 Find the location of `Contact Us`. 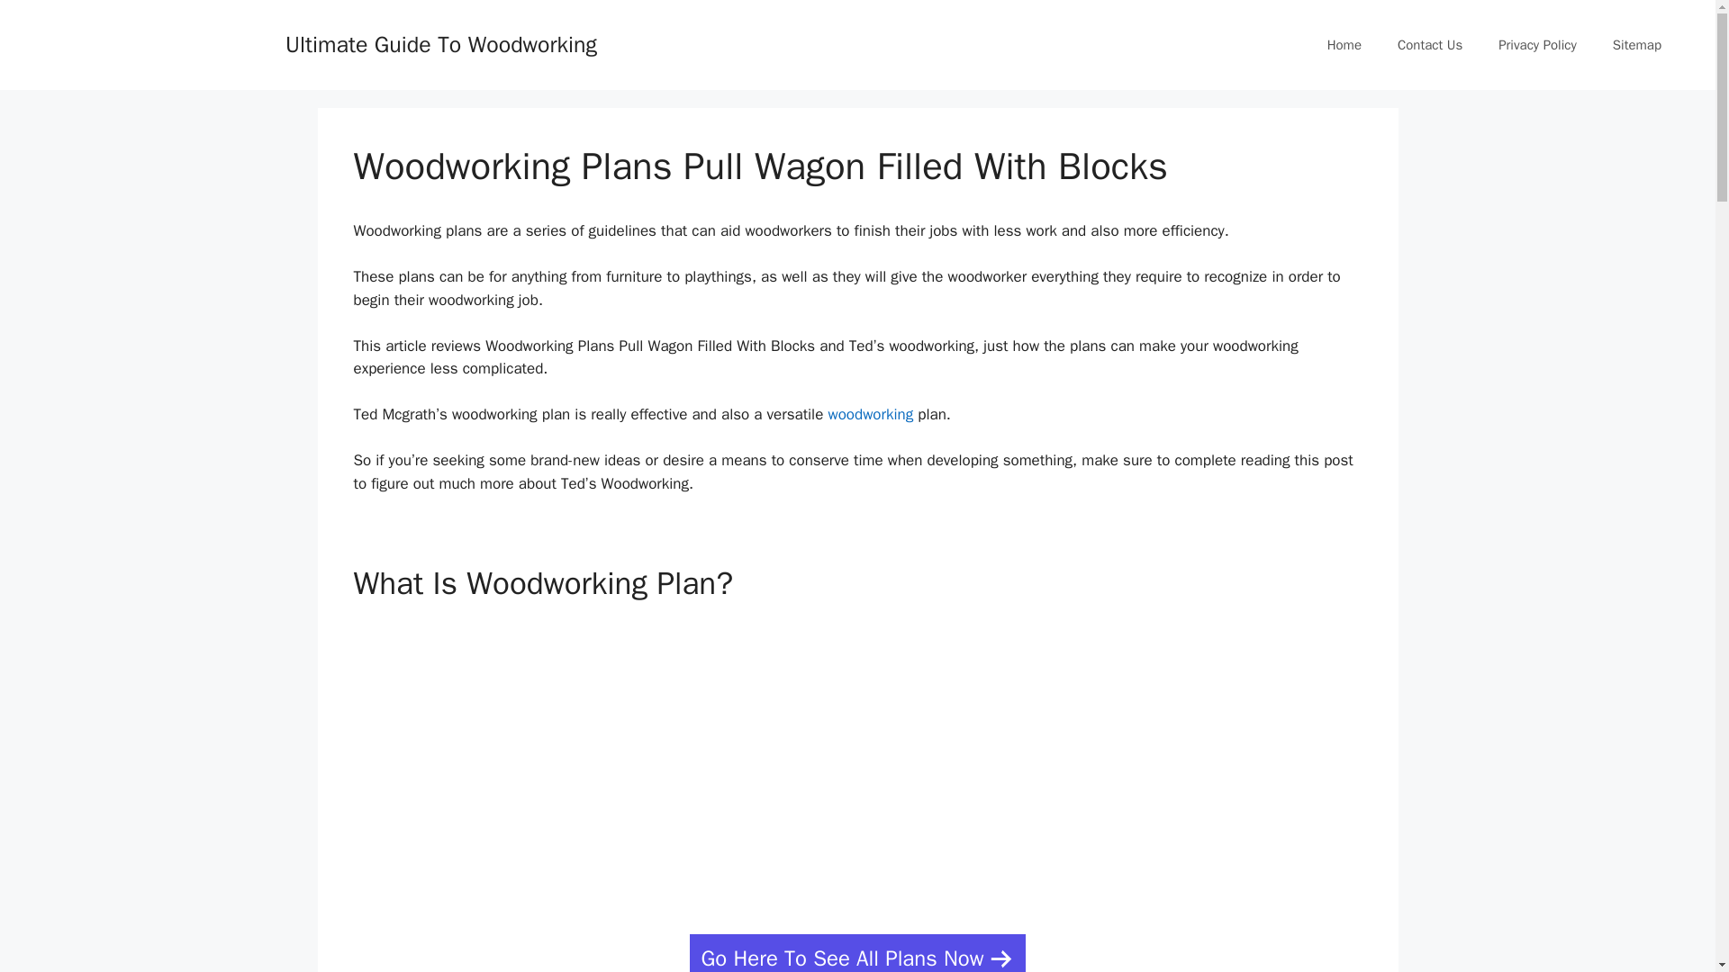

Contact Us is located at coordinates (1430, 45).